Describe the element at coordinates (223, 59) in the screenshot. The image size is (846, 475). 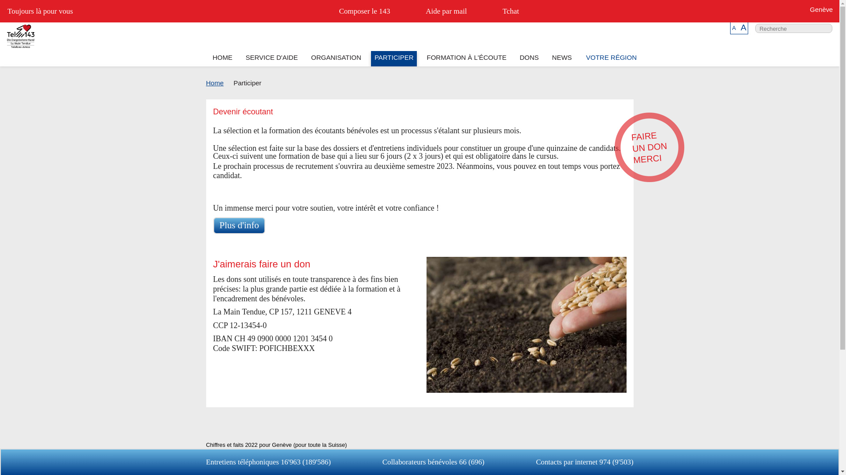
I see `HOME` at that location.